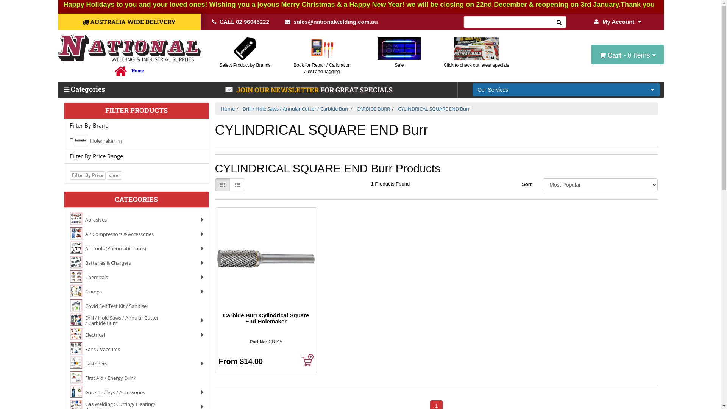 The height and width of the screenshot is (409, 727). Describe the element at coordinates (138, 70) in the screenshot. I see `Home` at that location.